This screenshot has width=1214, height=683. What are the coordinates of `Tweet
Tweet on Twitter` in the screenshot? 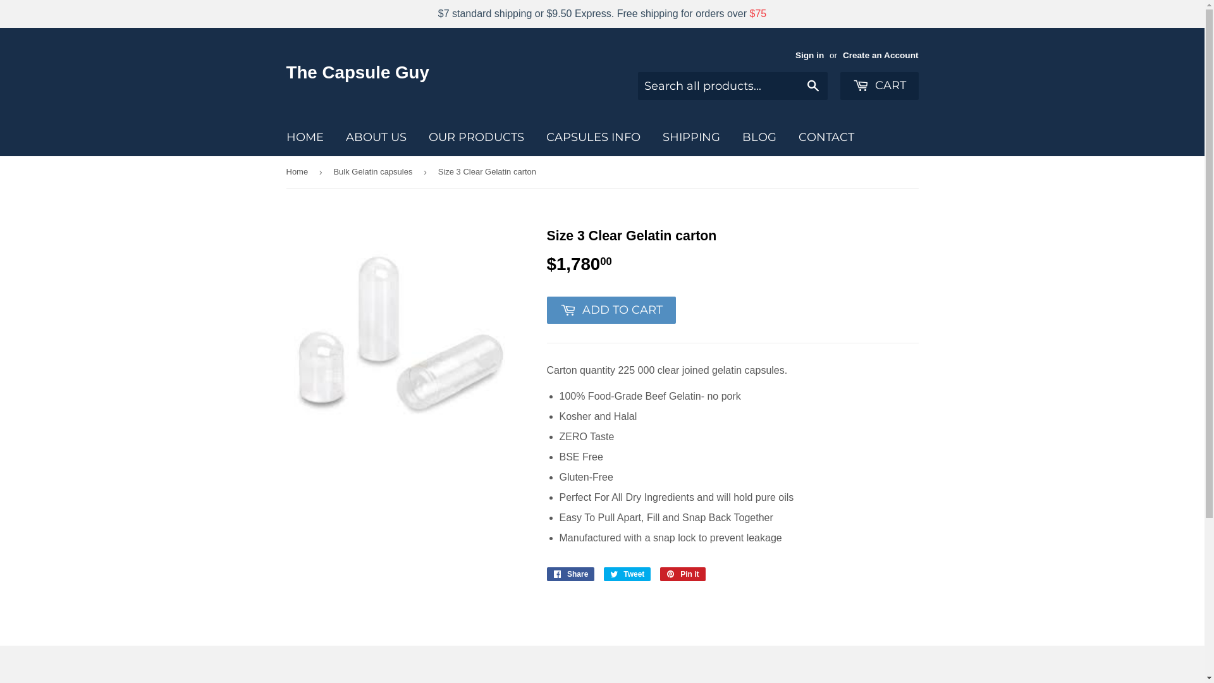 It's located at (627, 574).